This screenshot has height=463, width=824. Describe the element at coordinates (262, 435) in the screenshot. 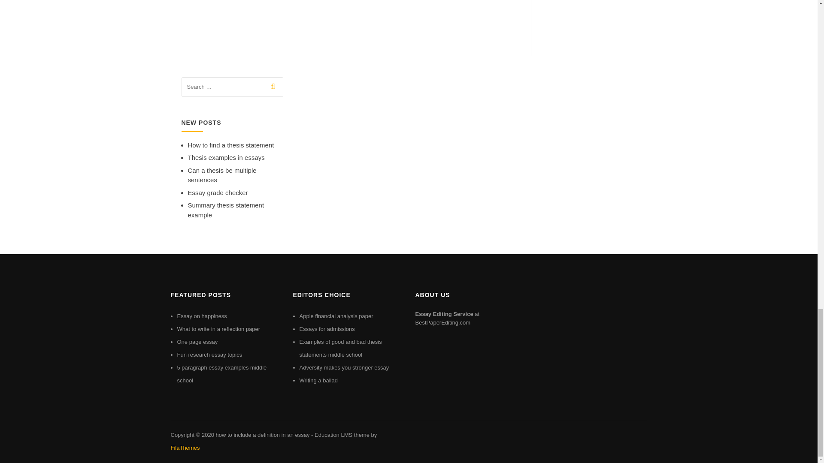

I see `how to include a definition in an essay` at that location.